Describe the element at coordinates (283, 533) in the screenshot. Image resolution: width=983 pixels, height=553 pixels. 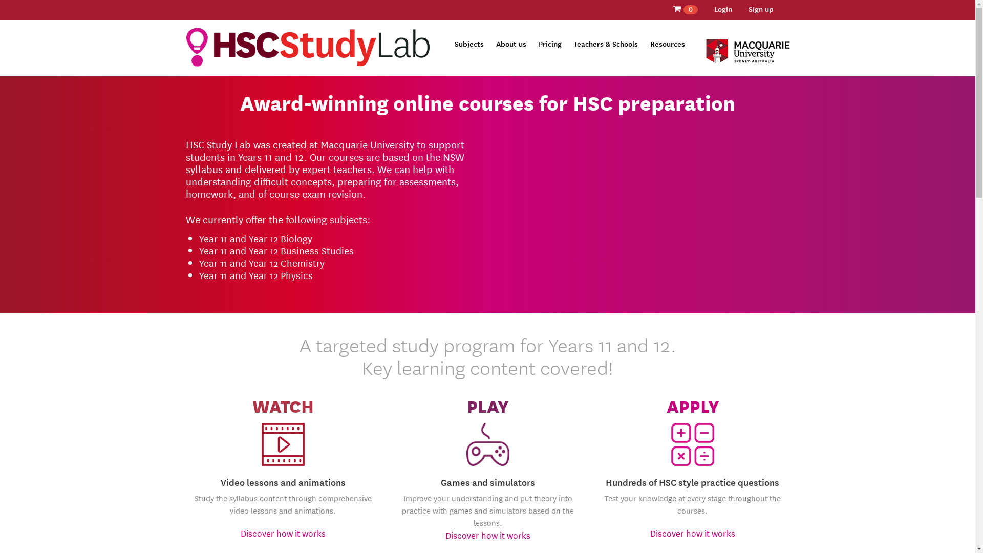
I see `Discover how it works` at that location.